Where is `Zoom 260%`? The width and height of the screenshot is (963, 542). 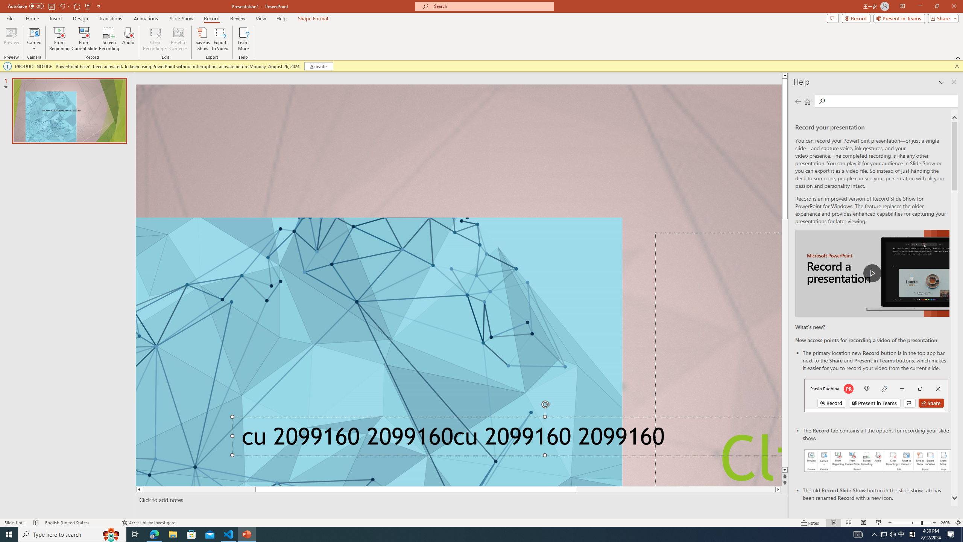 Zoom 260% is located at coordinates (946, 523).